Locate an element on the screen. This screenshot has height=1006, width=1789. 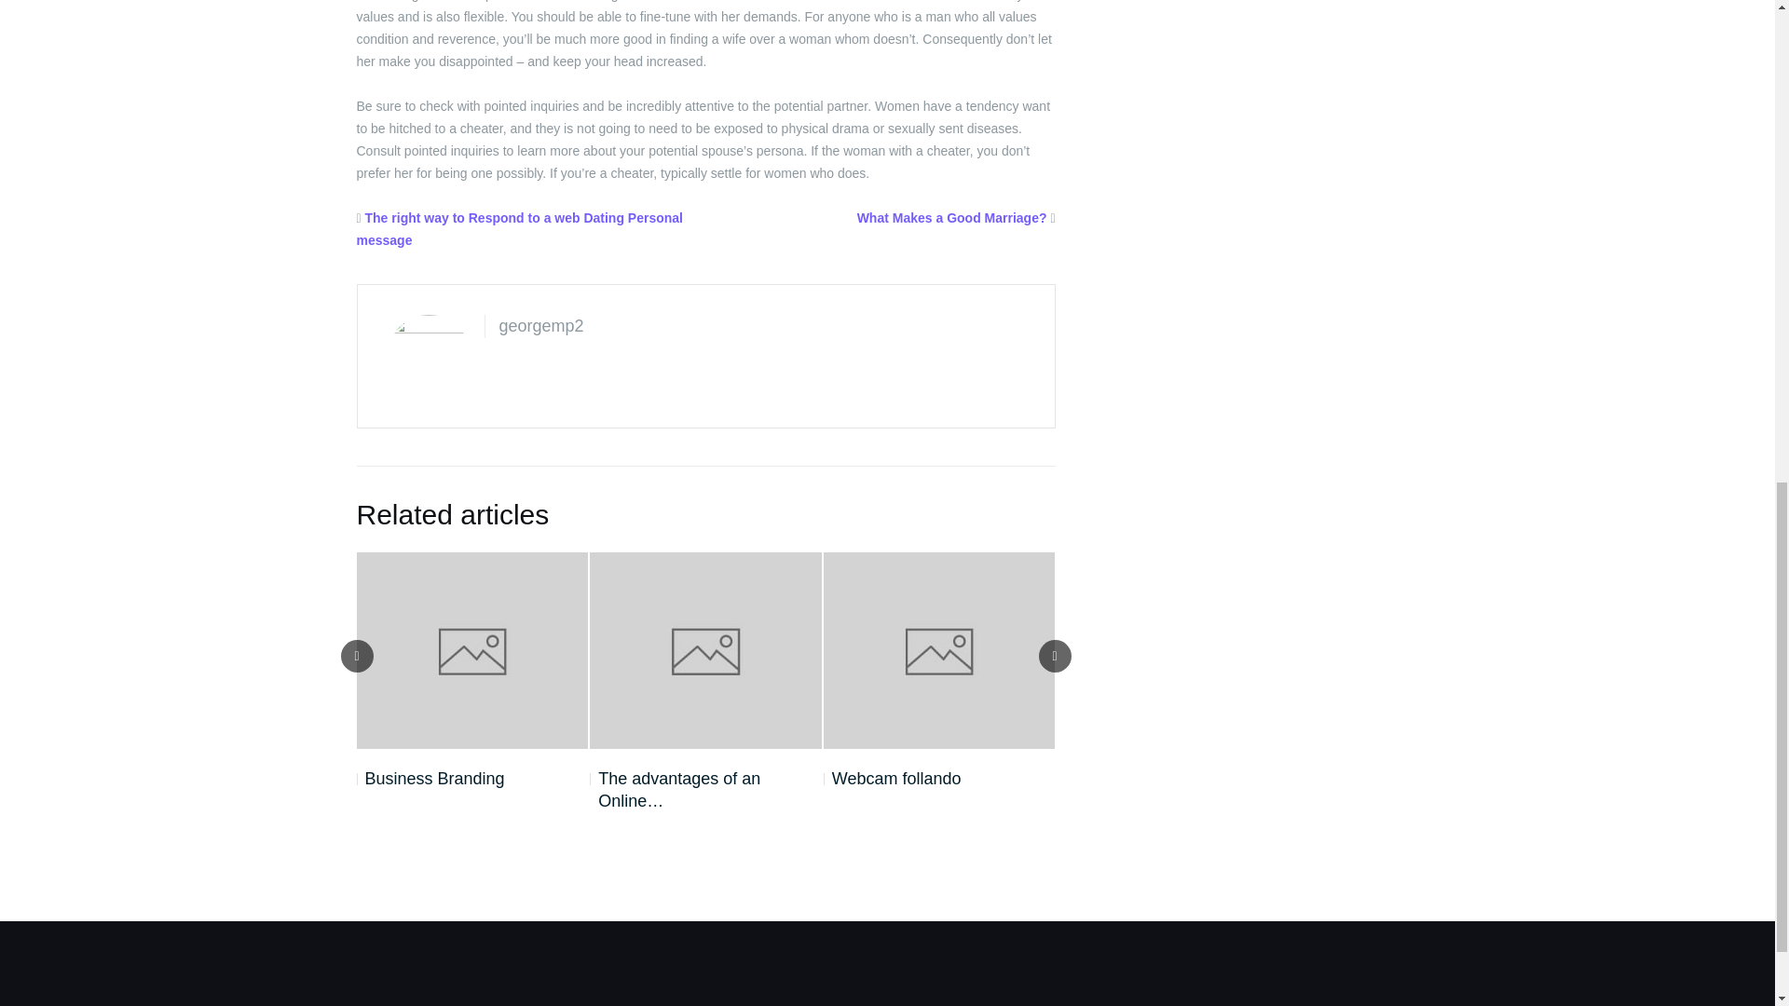
Webcam follando is located at coordinates (893, 779).